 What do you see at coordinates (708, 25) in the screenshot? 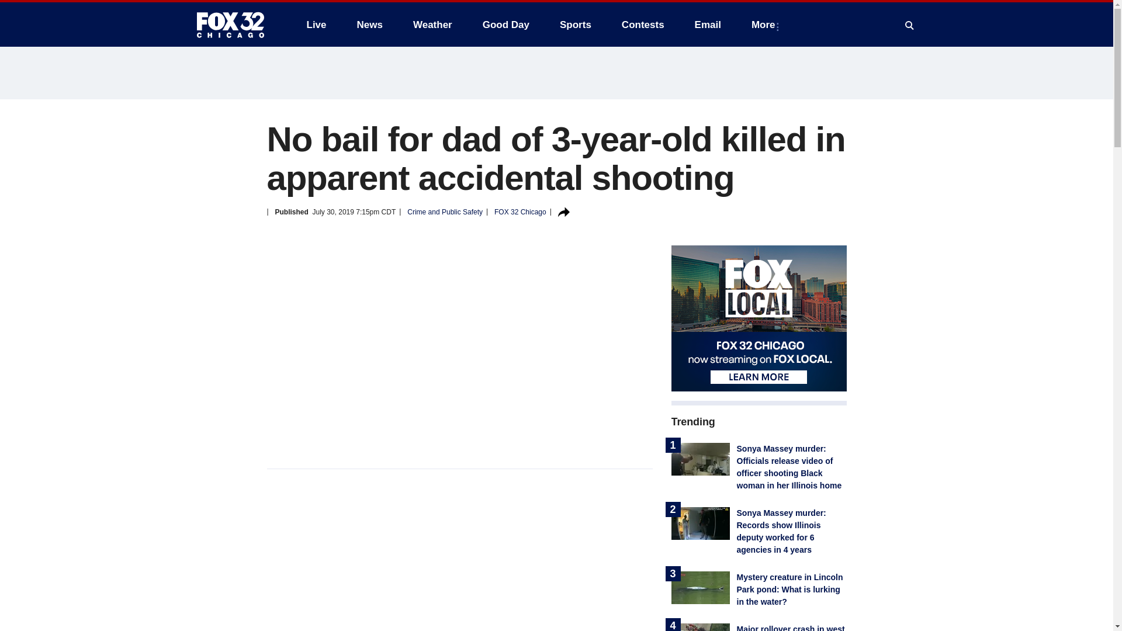
I see `Email` at bounding box center [708, 25].